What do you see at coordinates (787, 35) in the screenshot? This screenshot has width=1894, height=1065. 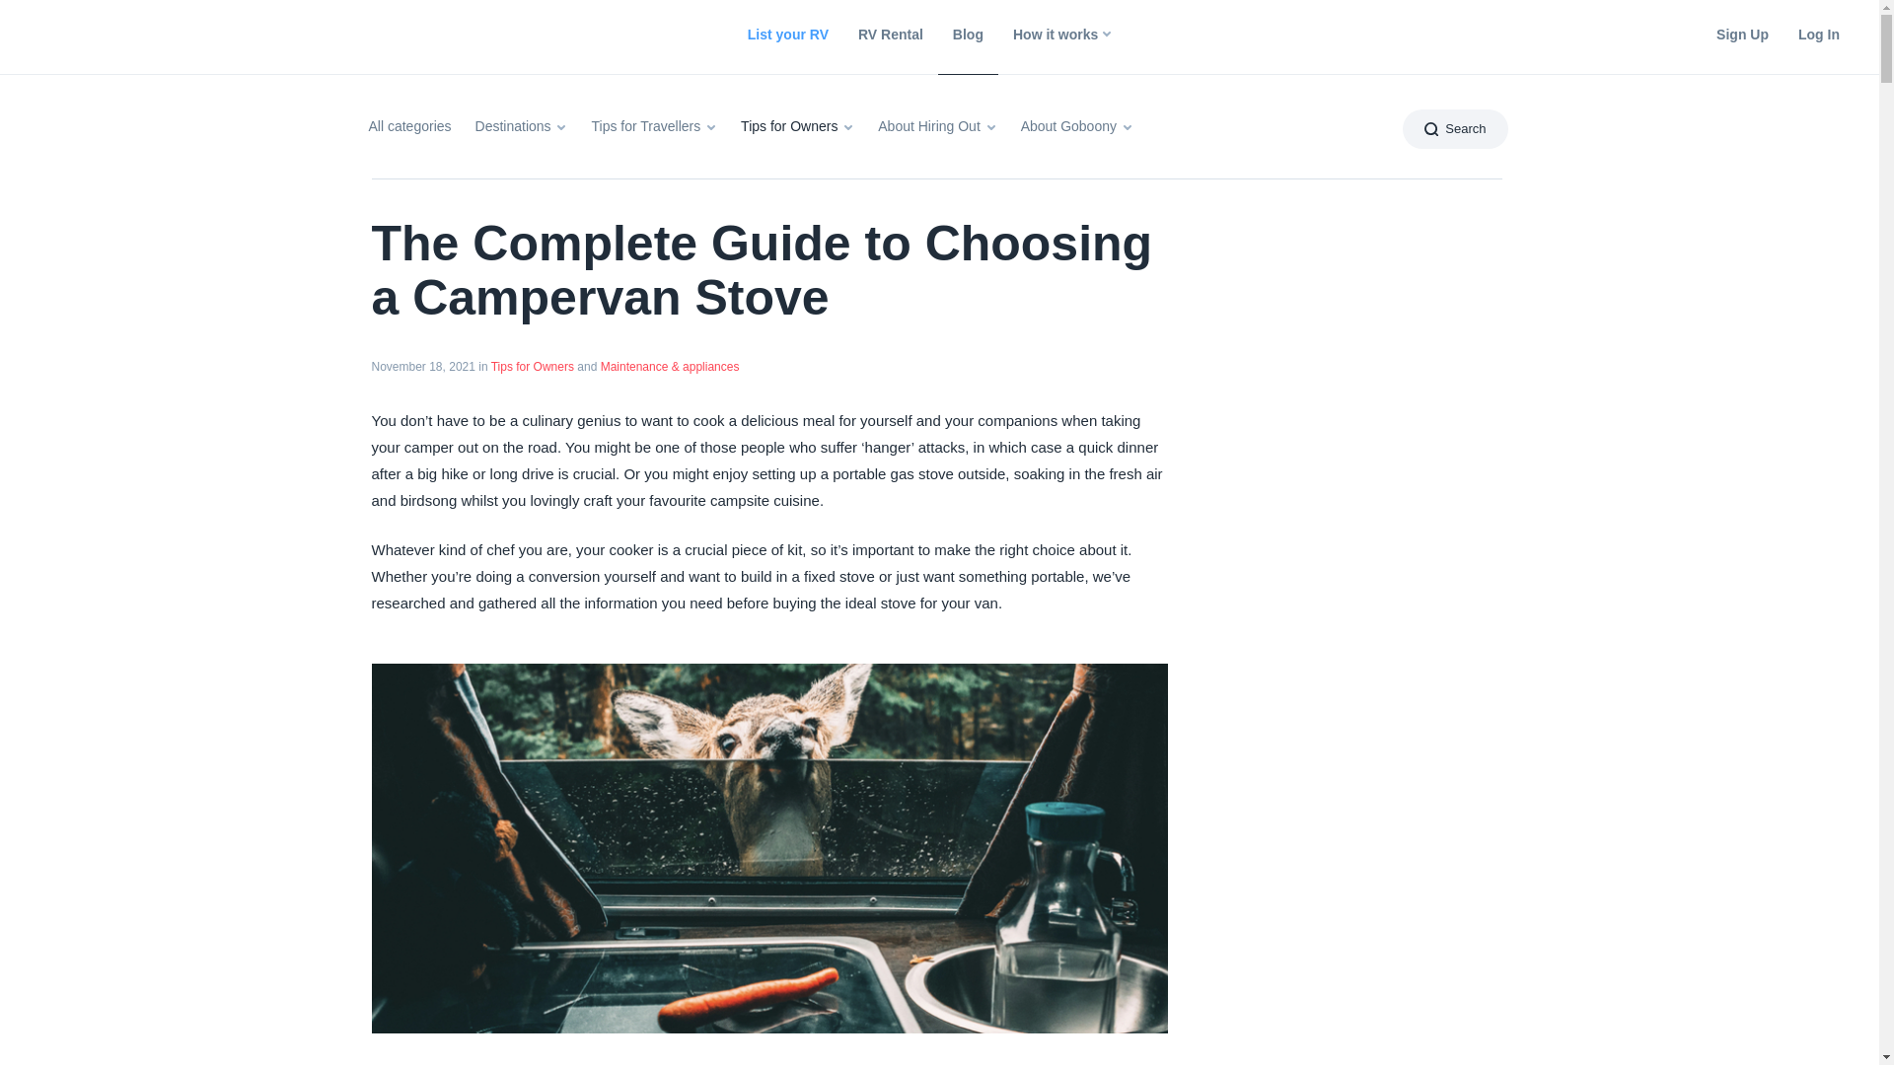 I see `List your RV` at bounding box center [787, 35].